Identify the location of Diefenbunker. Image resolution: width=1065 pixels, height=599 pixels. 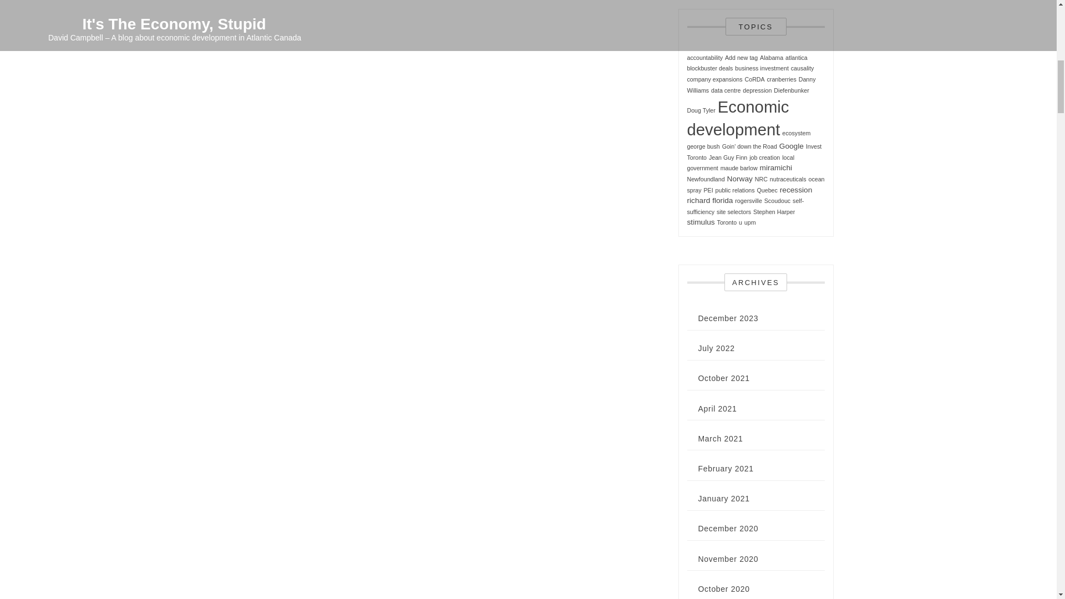
(791, 90).